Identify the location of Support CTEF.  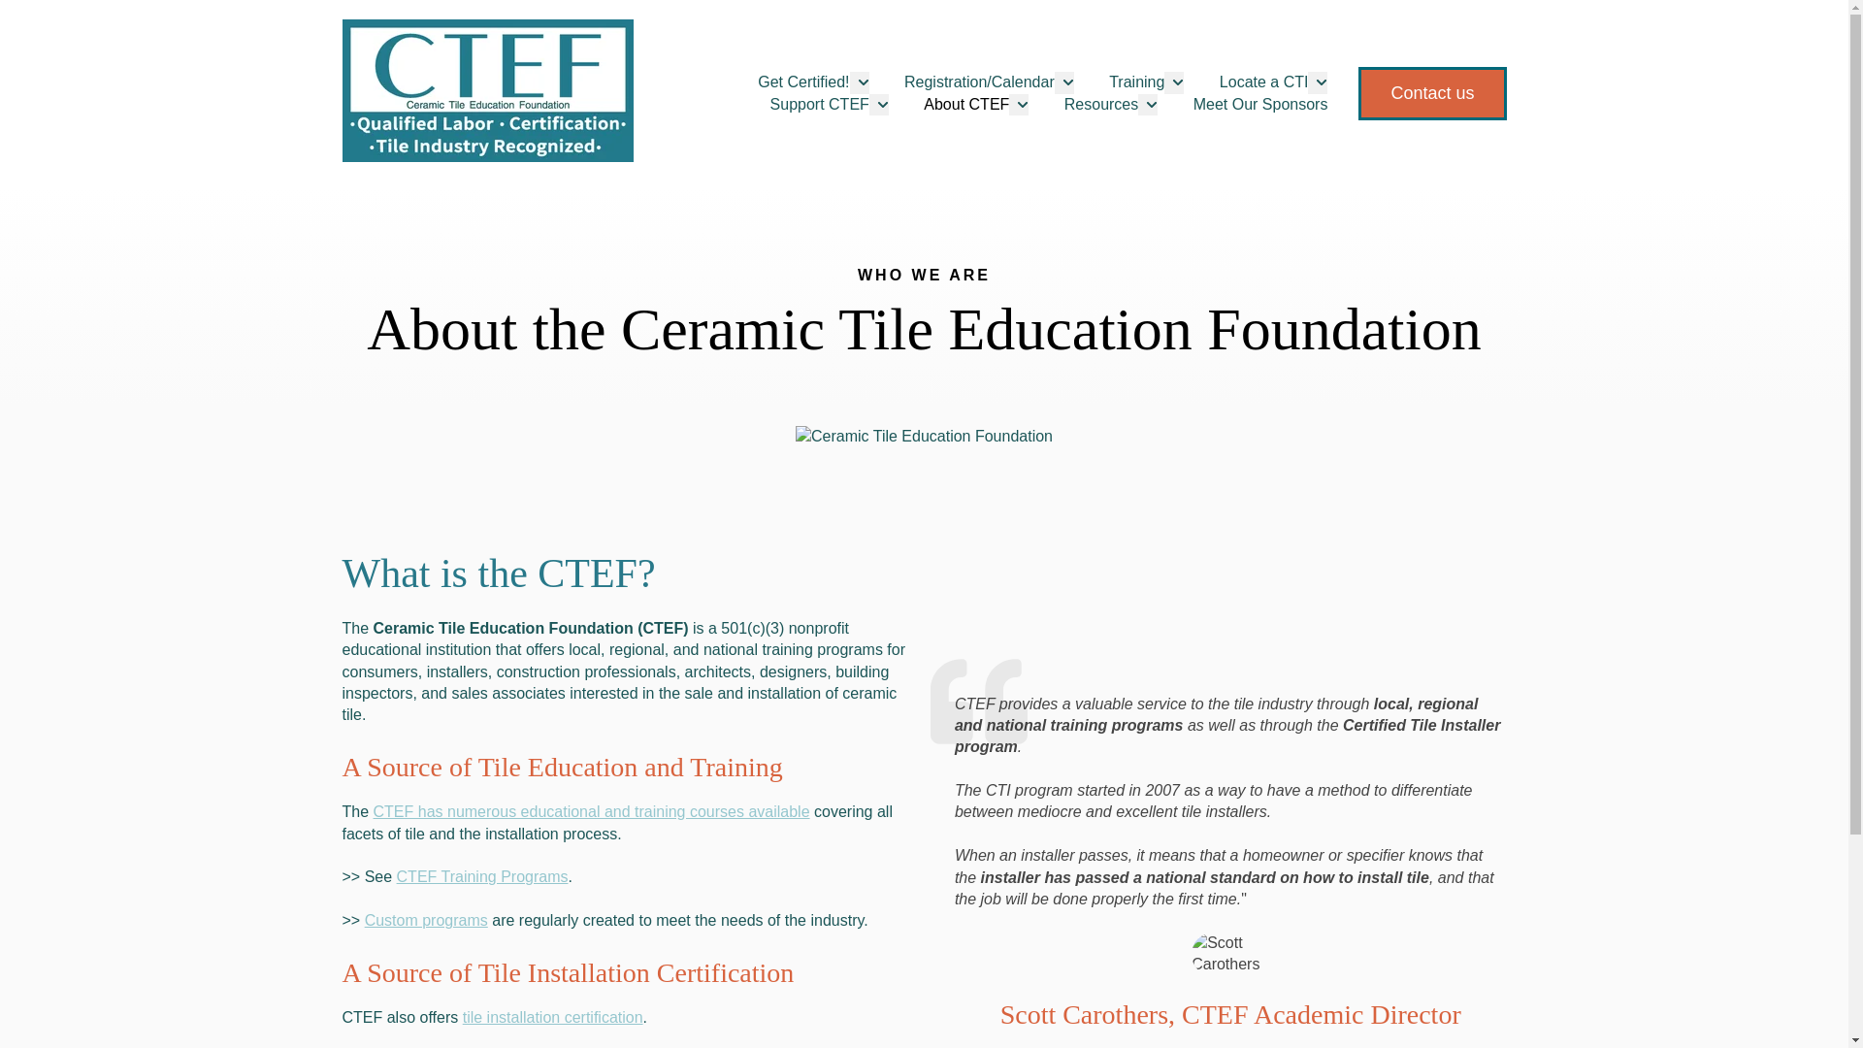
(820, 105).